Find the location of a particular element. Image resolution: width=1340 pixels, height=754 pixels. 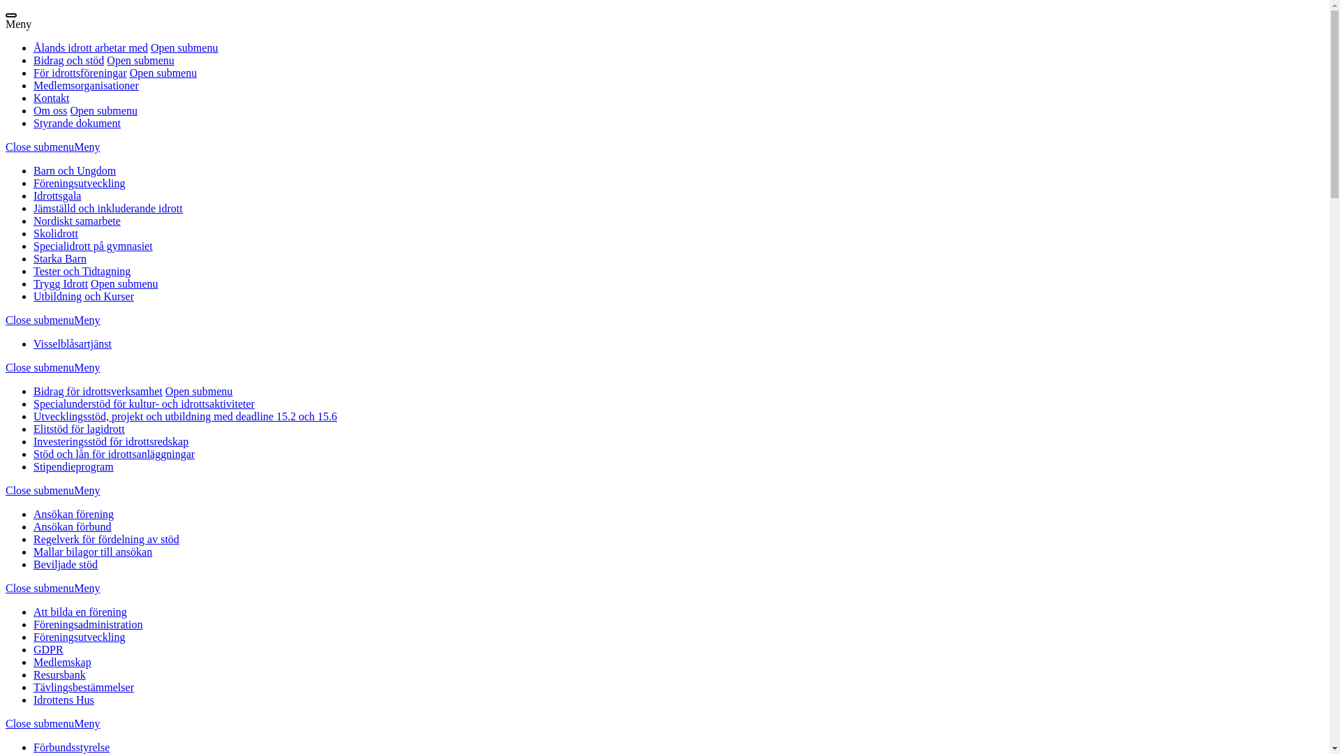

Close submenu is located at coordinates (40, 147).